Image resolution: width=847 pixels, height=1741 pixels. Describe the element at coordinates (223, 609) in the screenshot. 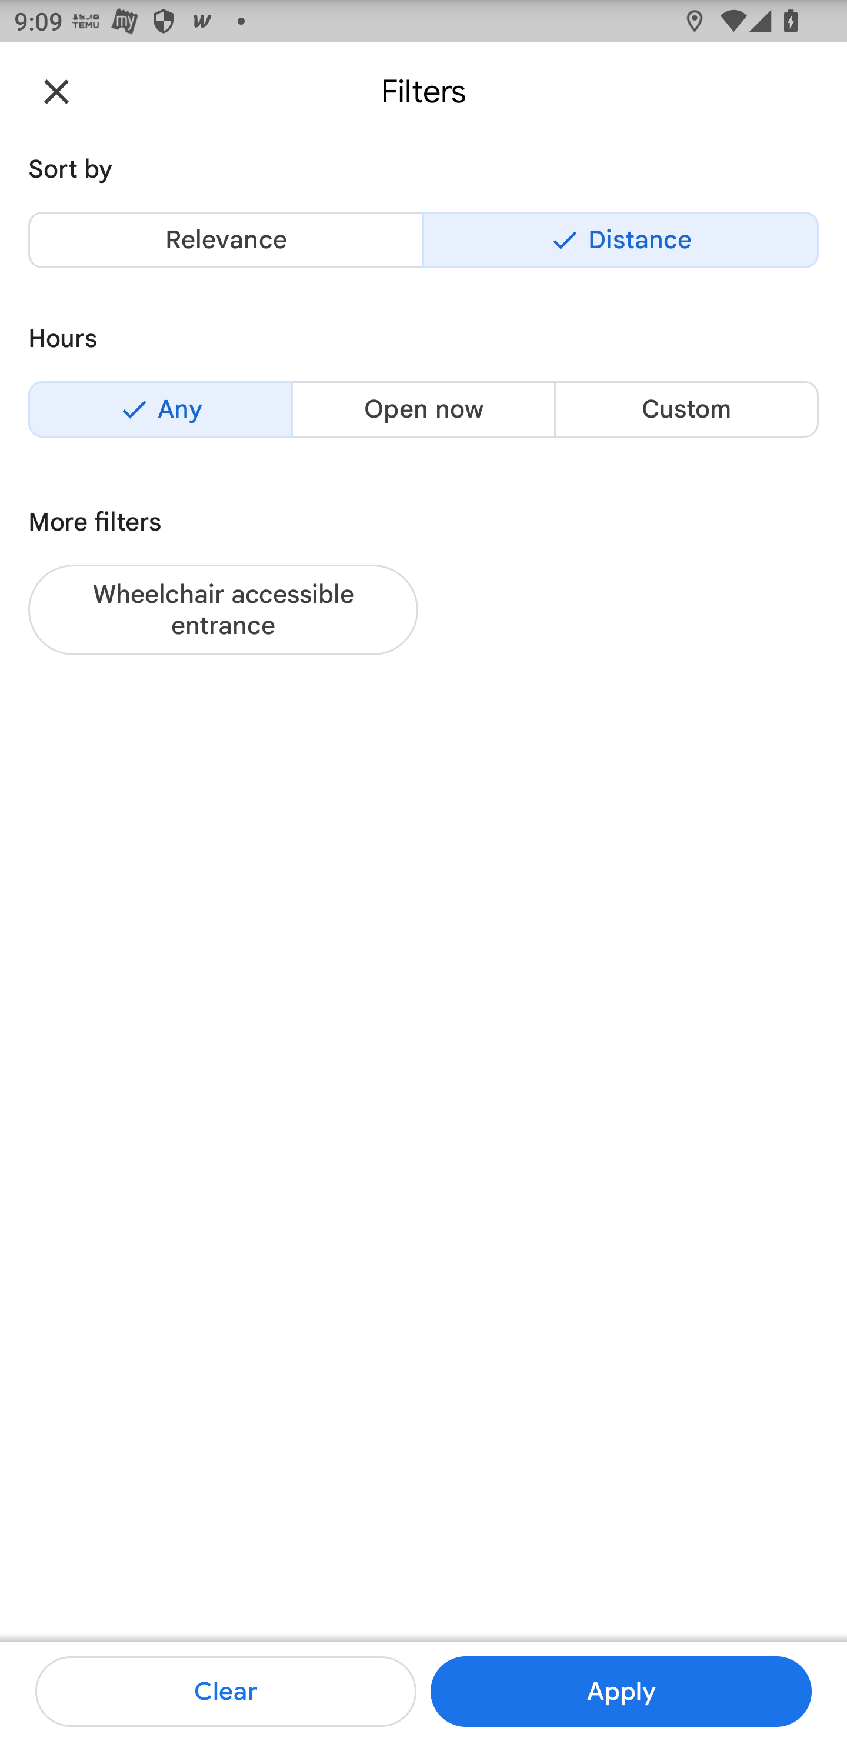

I see `Wheelchair accessible entrance` at that location.